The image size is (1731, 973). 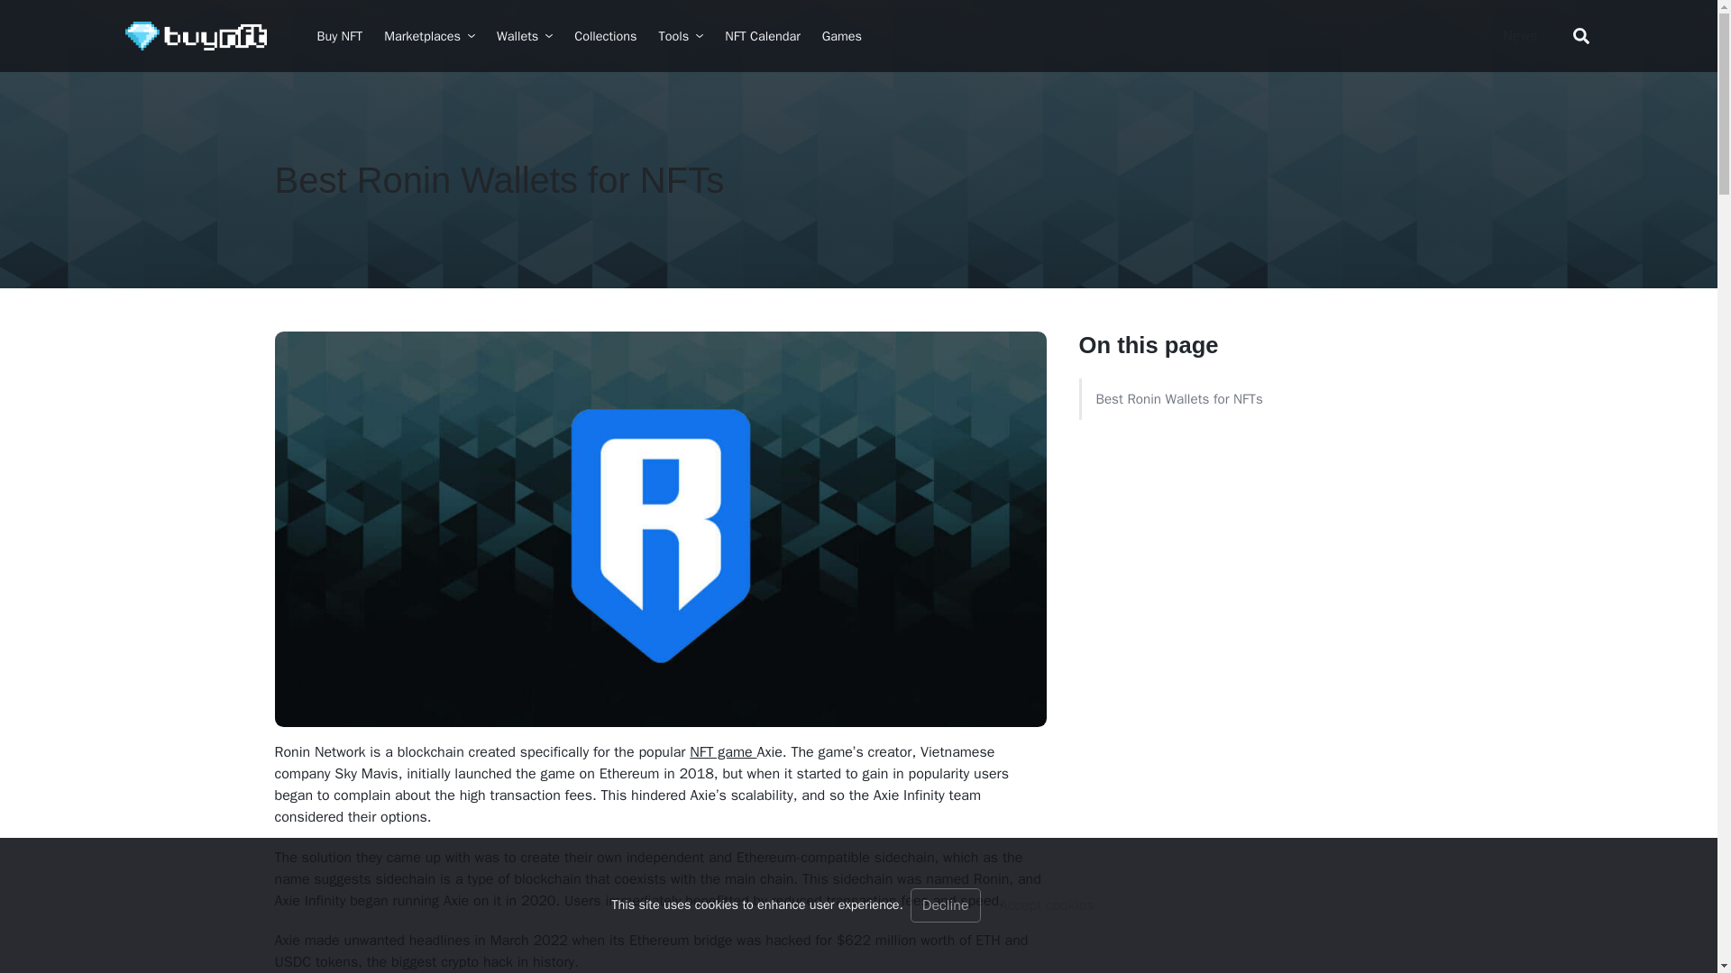 What do you see at coordinates (340, 36) in the screenshot?
I see `Buy NFT` at bounding box center [340, 36].